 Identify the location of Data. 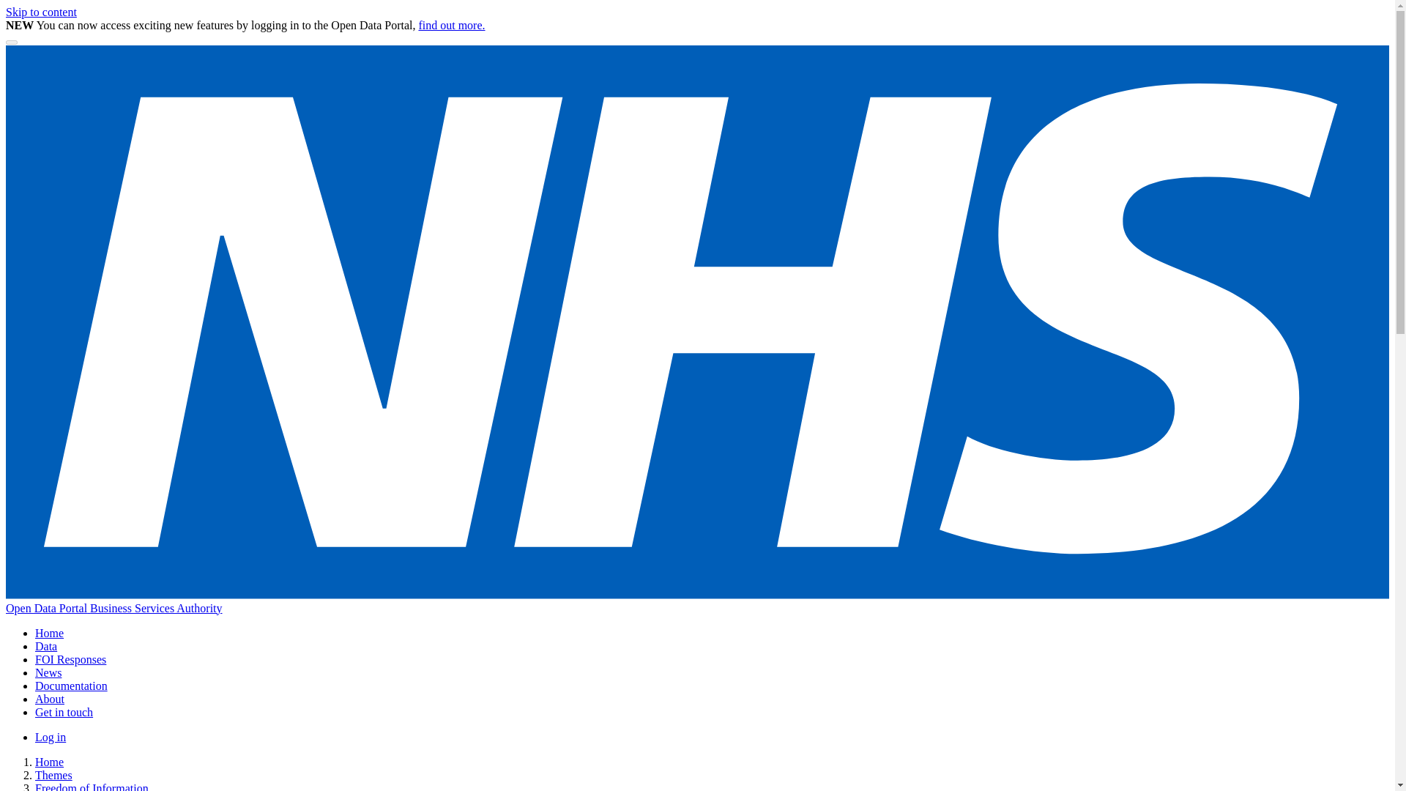
(46, 646).